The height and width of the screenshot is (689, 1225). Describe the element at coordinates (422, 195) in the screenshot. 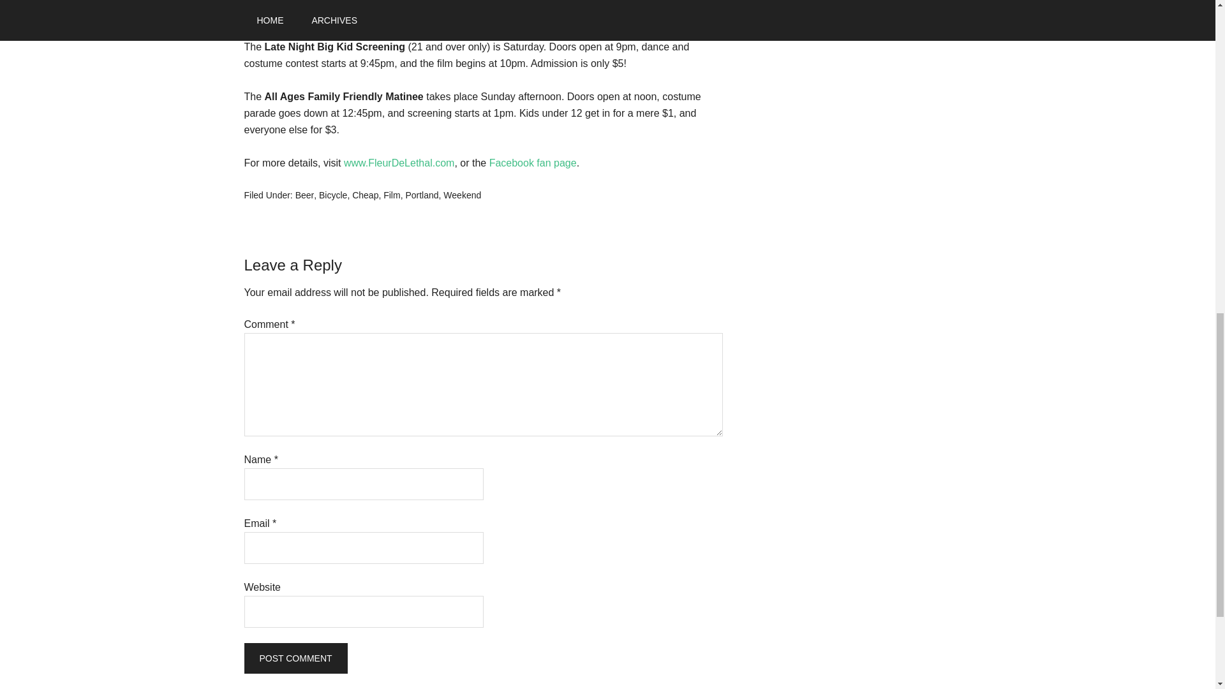

I see `Portland` at that location.